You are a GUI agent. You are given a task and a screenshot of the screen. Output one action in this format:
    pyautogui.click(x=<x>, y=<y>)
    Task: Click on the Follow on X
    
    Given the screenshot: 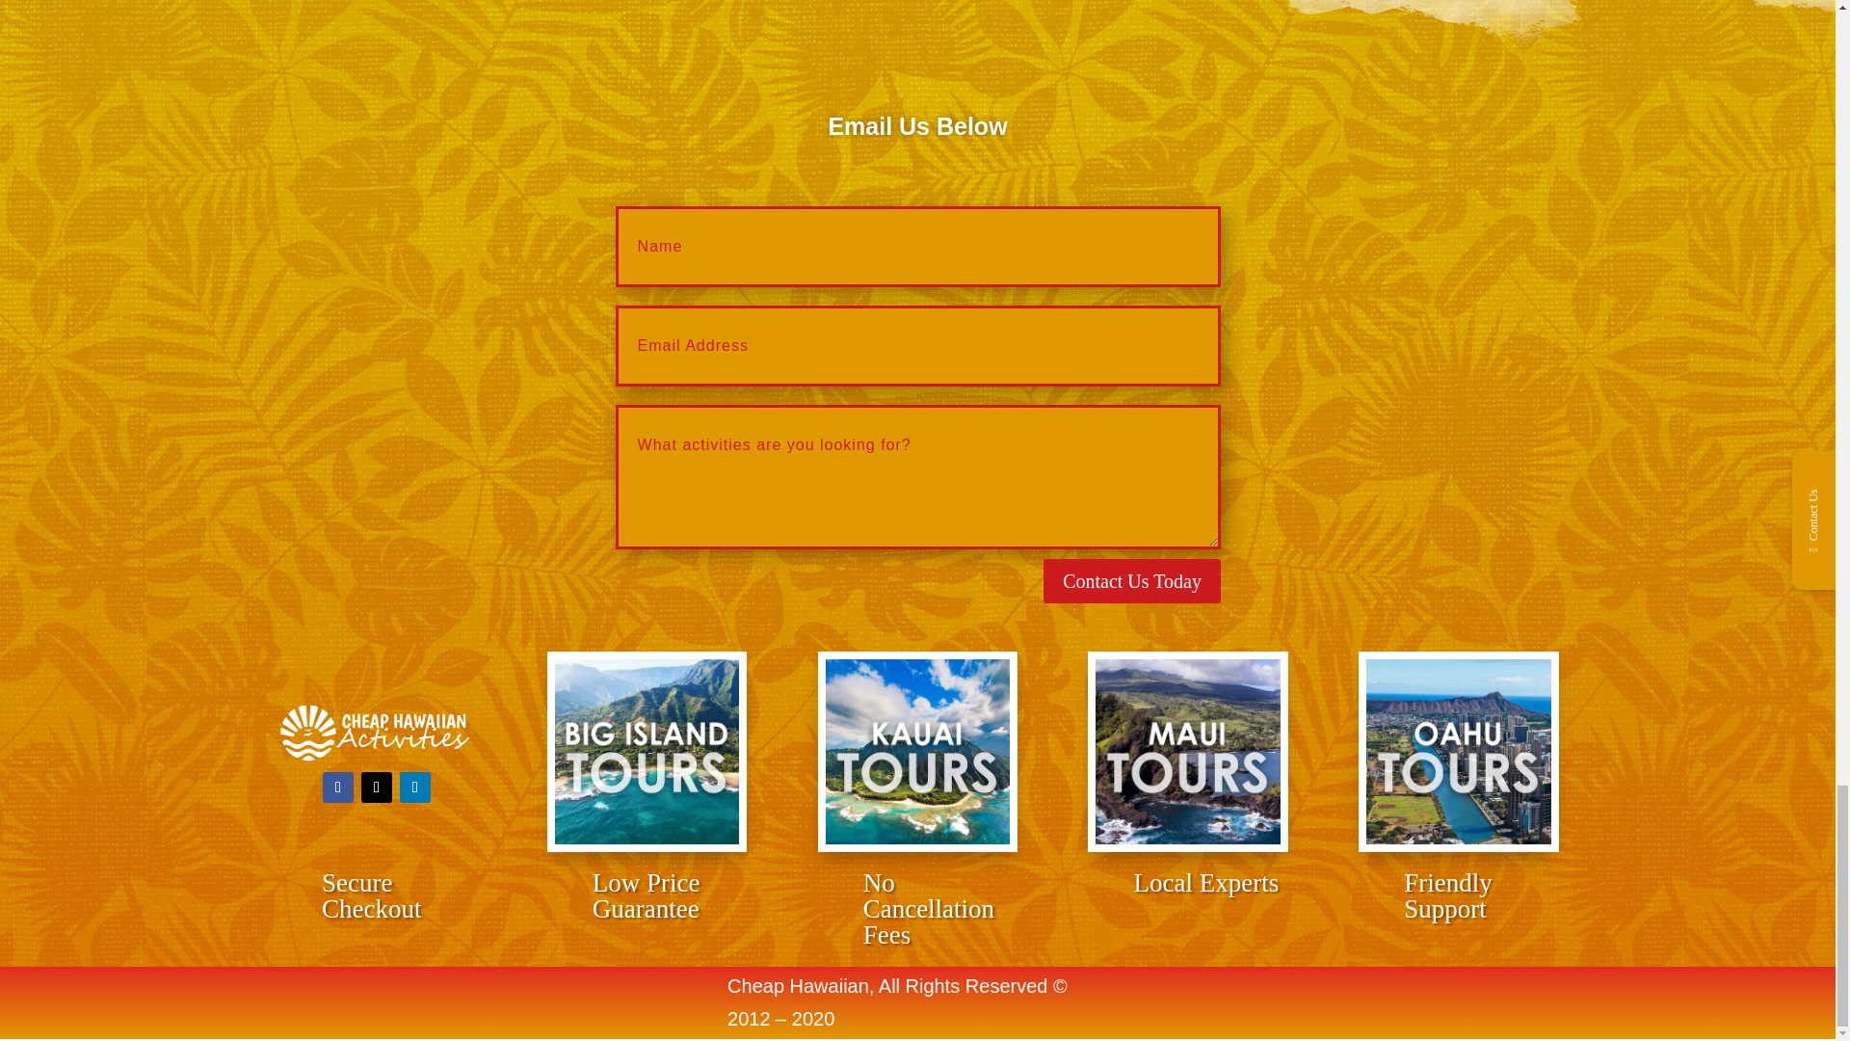 What is the action you would take?
    pyautogui.click(x=376, y=787)
    